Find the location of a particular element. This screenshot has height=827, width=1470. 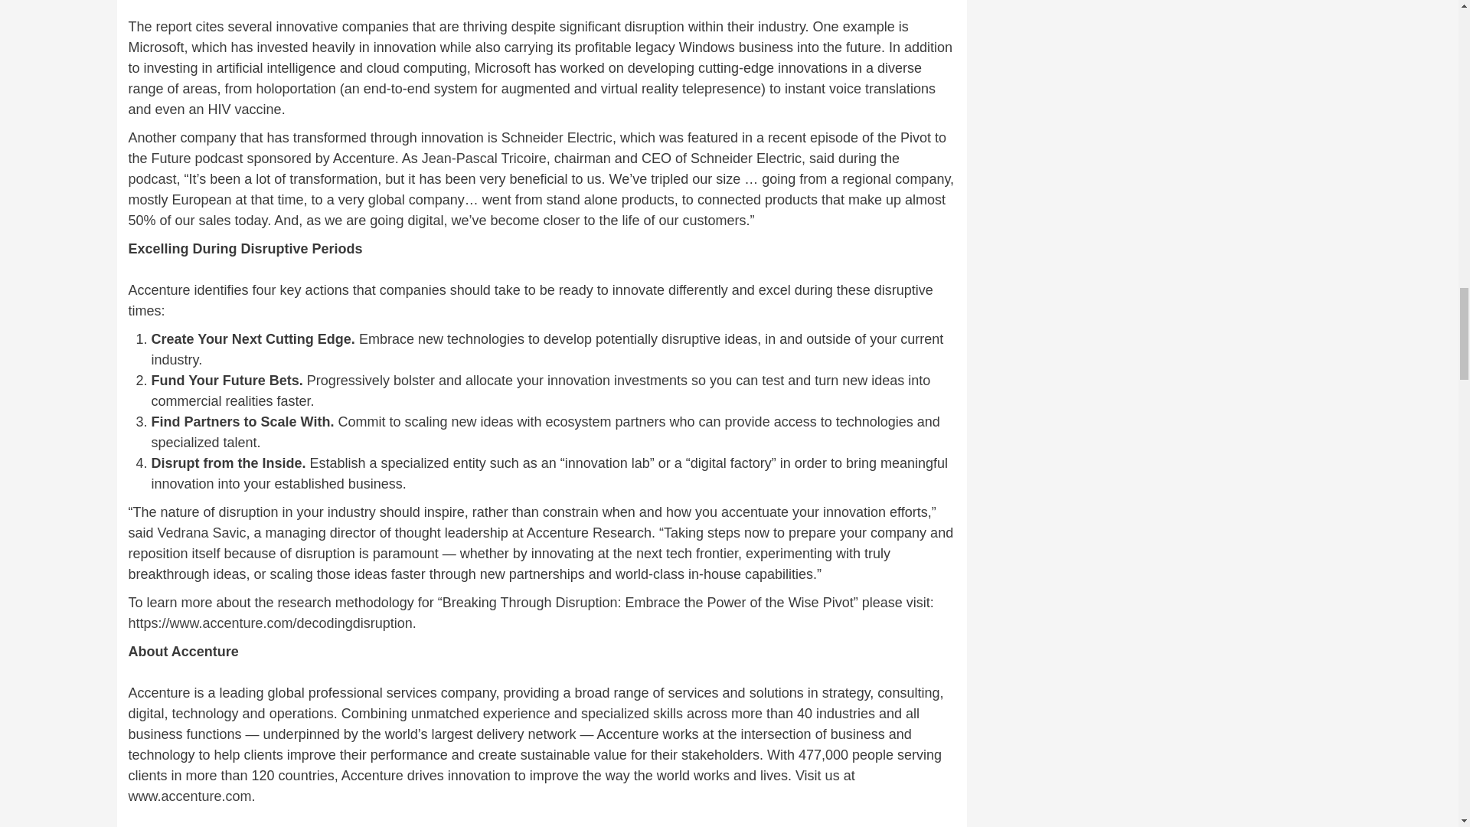

Vedrana Savic is located at coordinates (202, 533).